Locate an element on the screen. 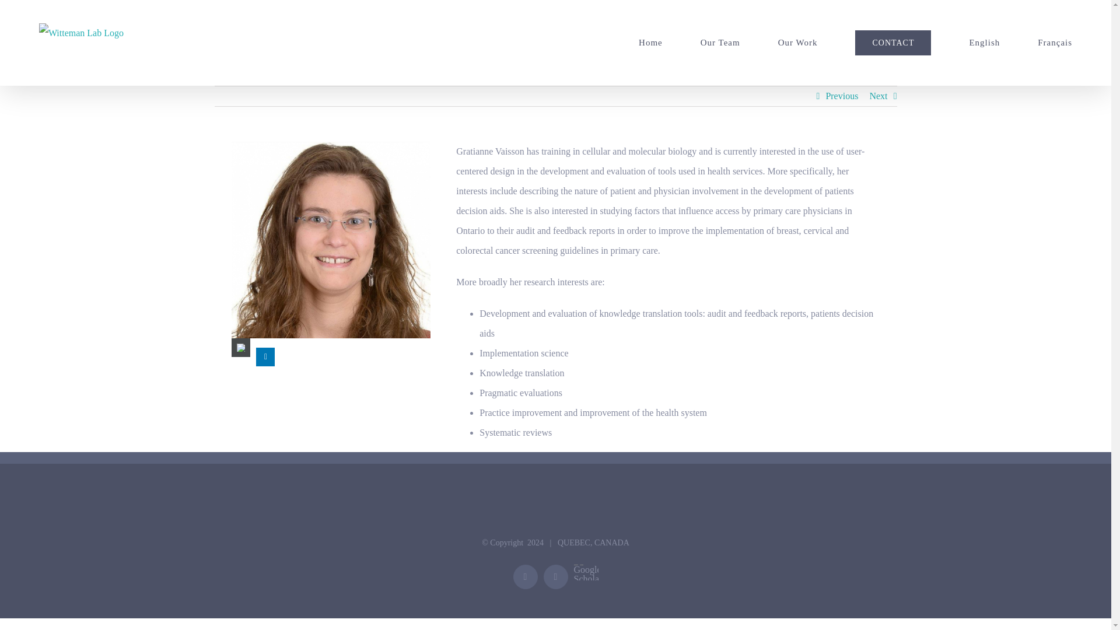 The width and height of the screenshot is (1120, 630). Previous is located at coordinates (841, 96).